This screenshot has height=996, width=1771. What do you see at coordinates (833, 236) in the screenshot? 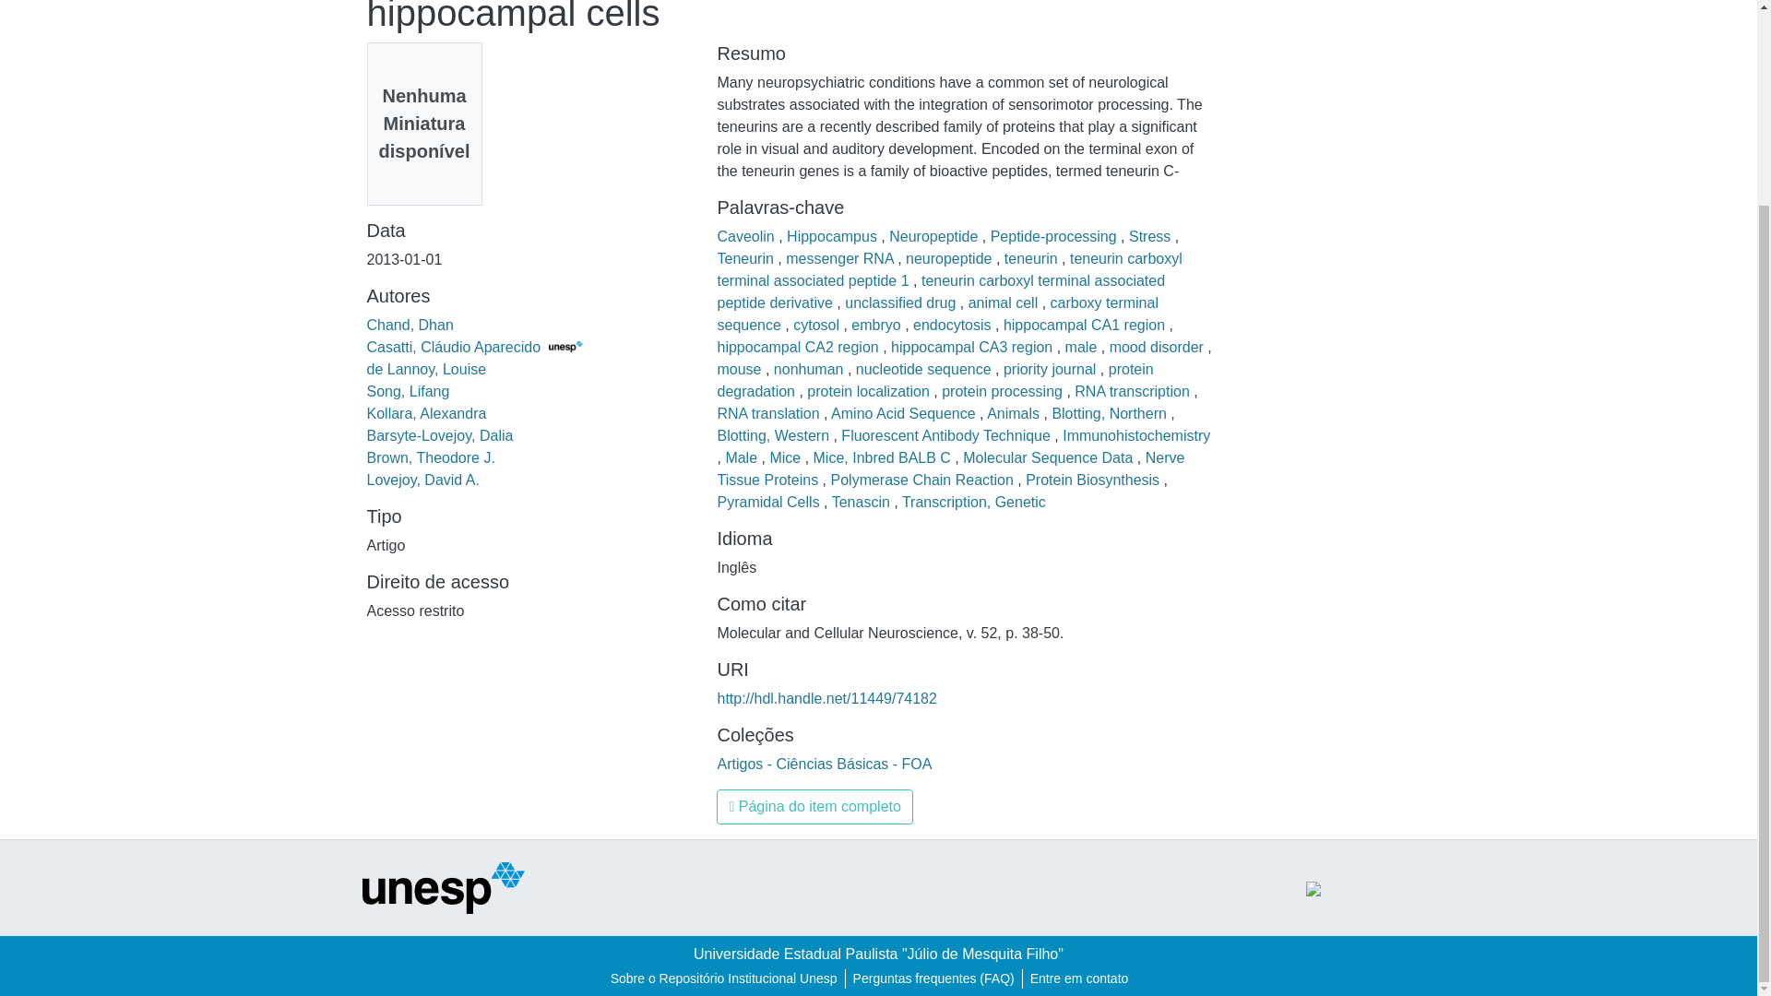
I see `Hippocampus` at bounding box center [833, 236].